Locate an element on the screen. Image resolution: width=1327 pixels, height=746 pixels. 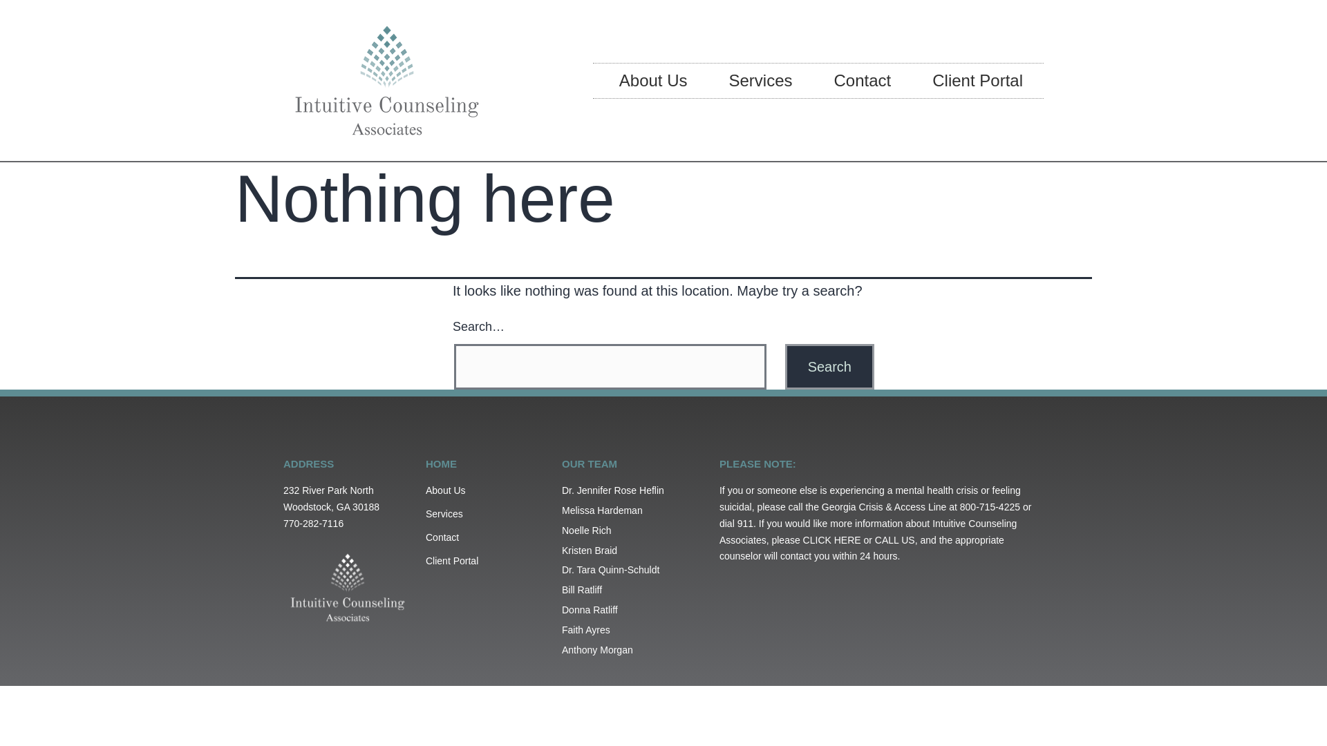
About Us is located at coordinates (487, 490).